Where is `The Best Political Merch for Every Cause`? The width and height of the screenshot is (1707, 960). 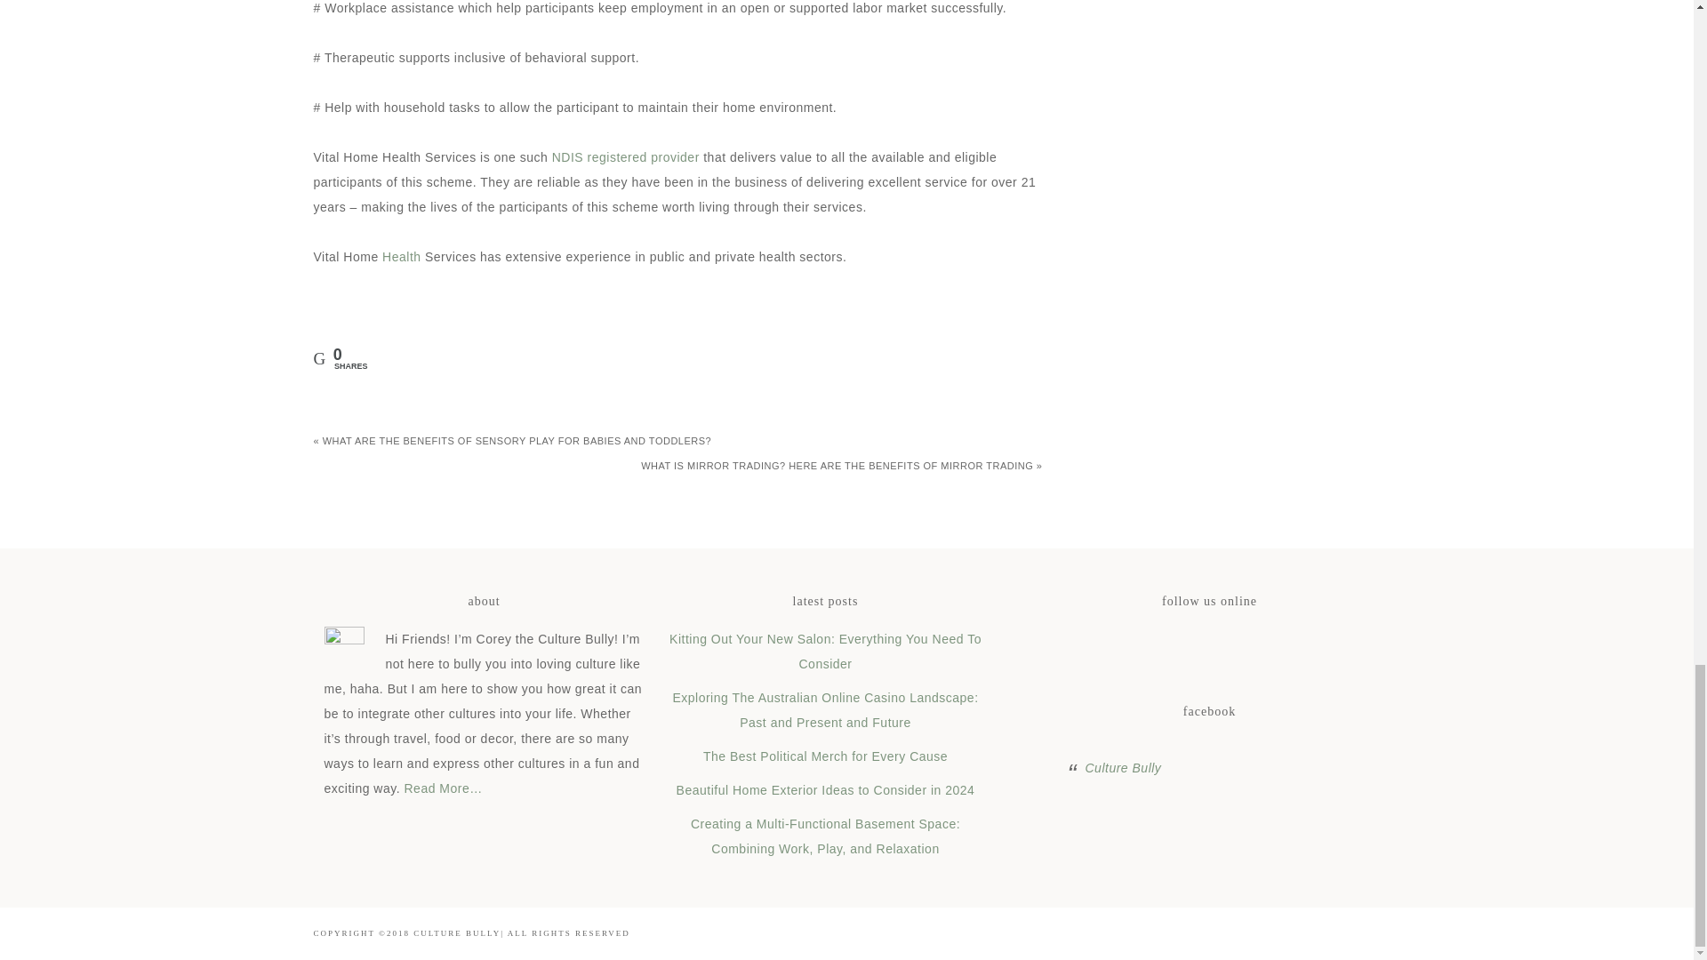
The Best Political Merch for Every Cause is located at coordinates (825, 756).